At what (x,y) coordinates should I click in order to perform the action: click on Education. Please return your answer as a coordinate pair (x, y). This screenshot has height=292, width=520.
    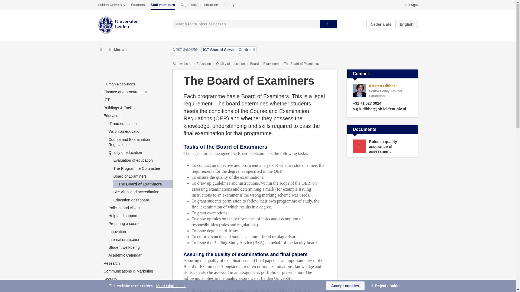
    Looking at the image, I should click on (204, 64).